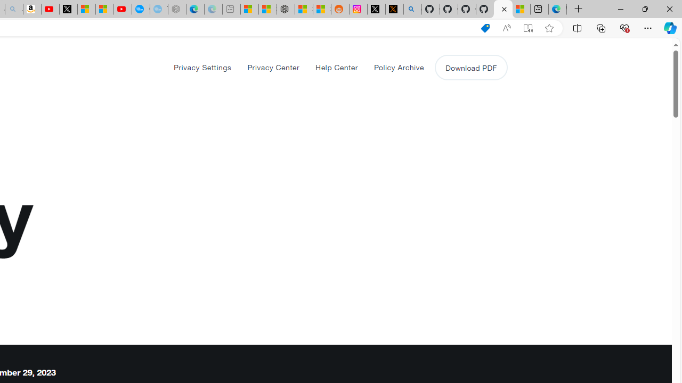 This screenshot has width=682, height=383. I want to click on Privacy Settings, so click(202, 67).